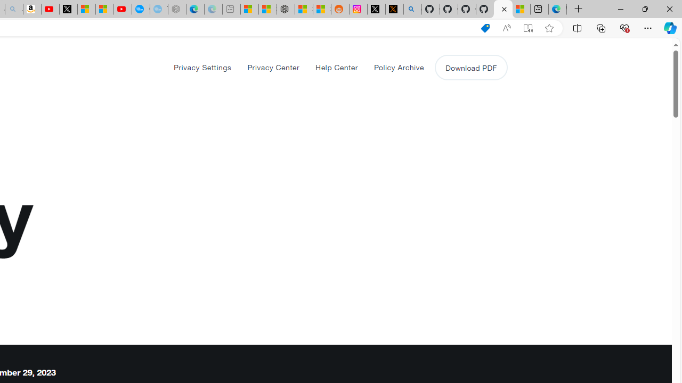 This screenshot has width=682, height=383. I want to click on Privacy Settings, so click(202, 67).